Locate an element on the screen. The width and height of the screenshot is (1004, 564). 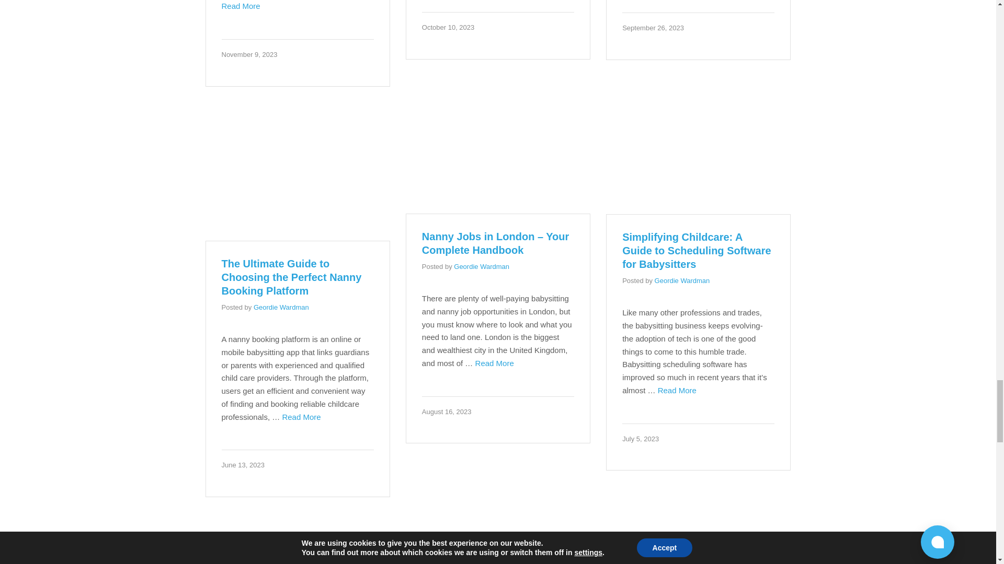
Posts by Geordie Wardman is located at coordinates (281, 307).